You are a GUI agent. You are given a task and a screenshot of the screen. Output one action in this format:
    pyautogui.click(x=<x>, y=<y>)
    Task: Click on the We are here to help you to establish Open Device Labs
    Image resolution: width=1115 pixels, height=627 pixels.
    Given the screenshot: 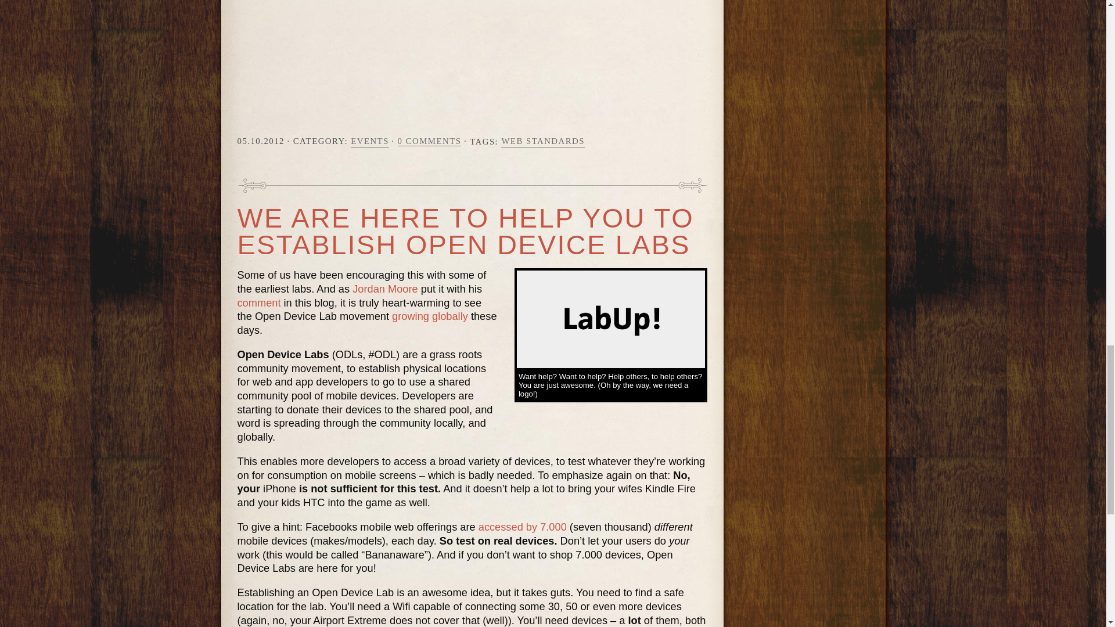 What is the action you would take?
    pyautogui.click(x=465, y=232)
    